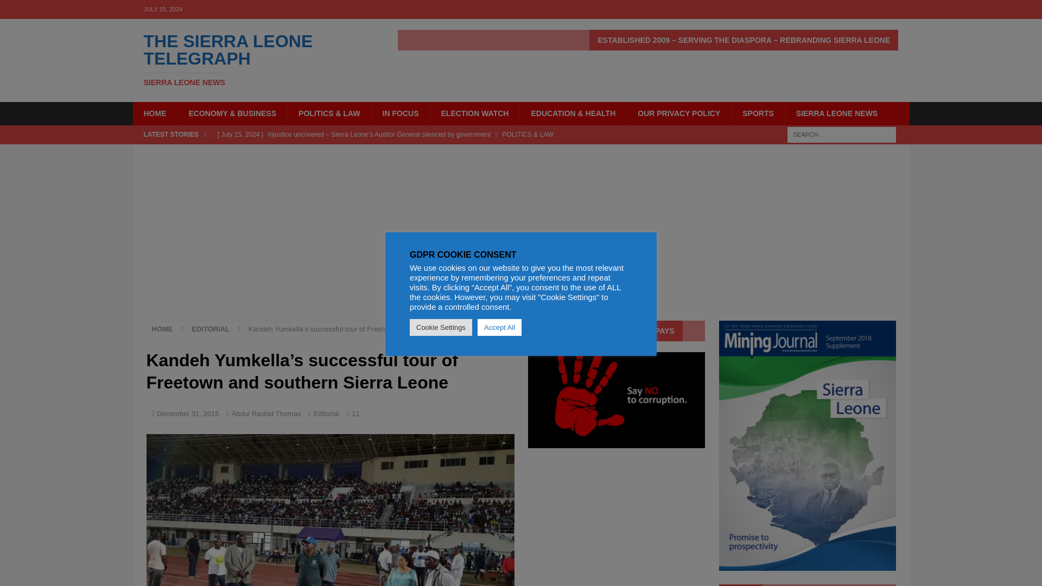  Describe the element at coordinates (40, 9) in the screenshot. I see `Search` at that location.